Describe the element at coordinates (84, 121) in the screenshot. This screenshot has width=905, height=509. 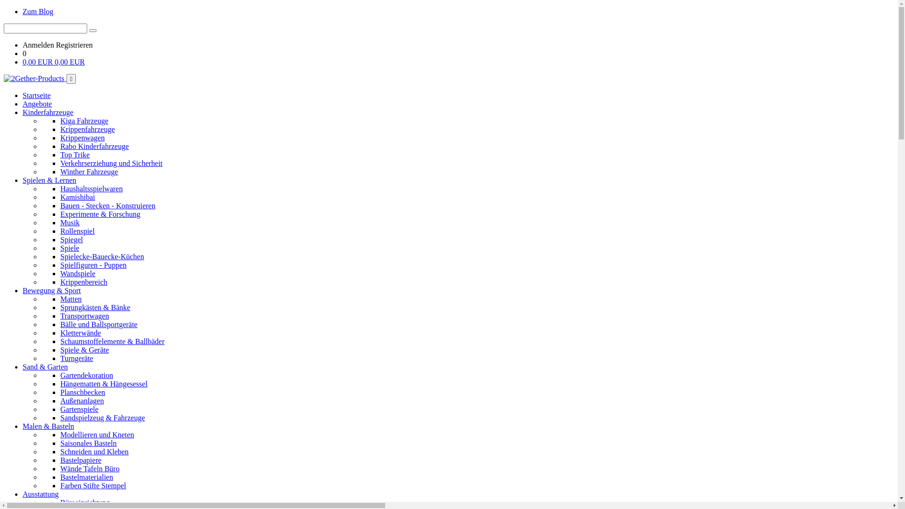
I see `Kiga Fahrzeuge` at that location.